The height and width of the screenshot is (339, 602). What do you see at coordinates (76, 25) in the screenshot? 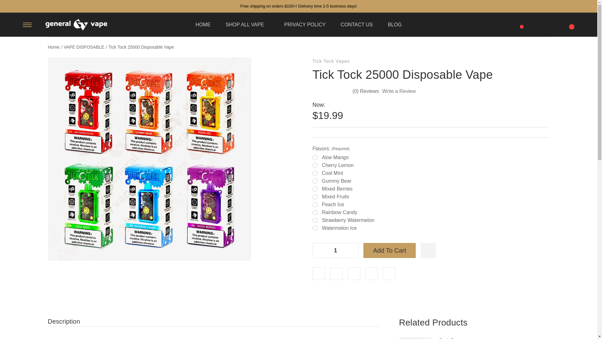
I see `General Vape` at bounding box center [76, 25].